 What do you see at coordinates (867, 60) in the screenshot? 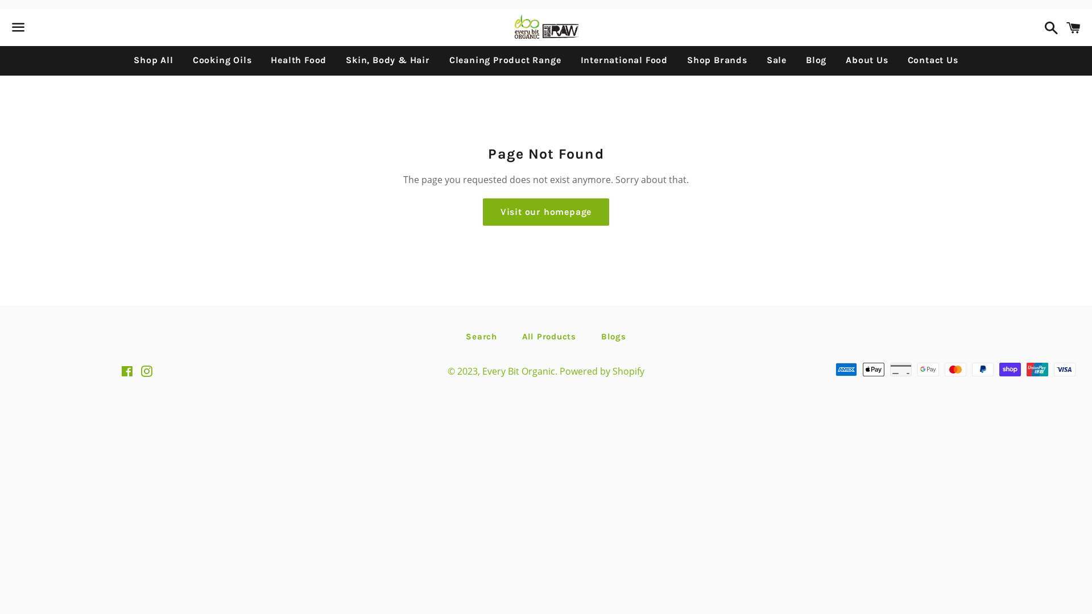
I see `About Us` at bounding box center [867, 60].